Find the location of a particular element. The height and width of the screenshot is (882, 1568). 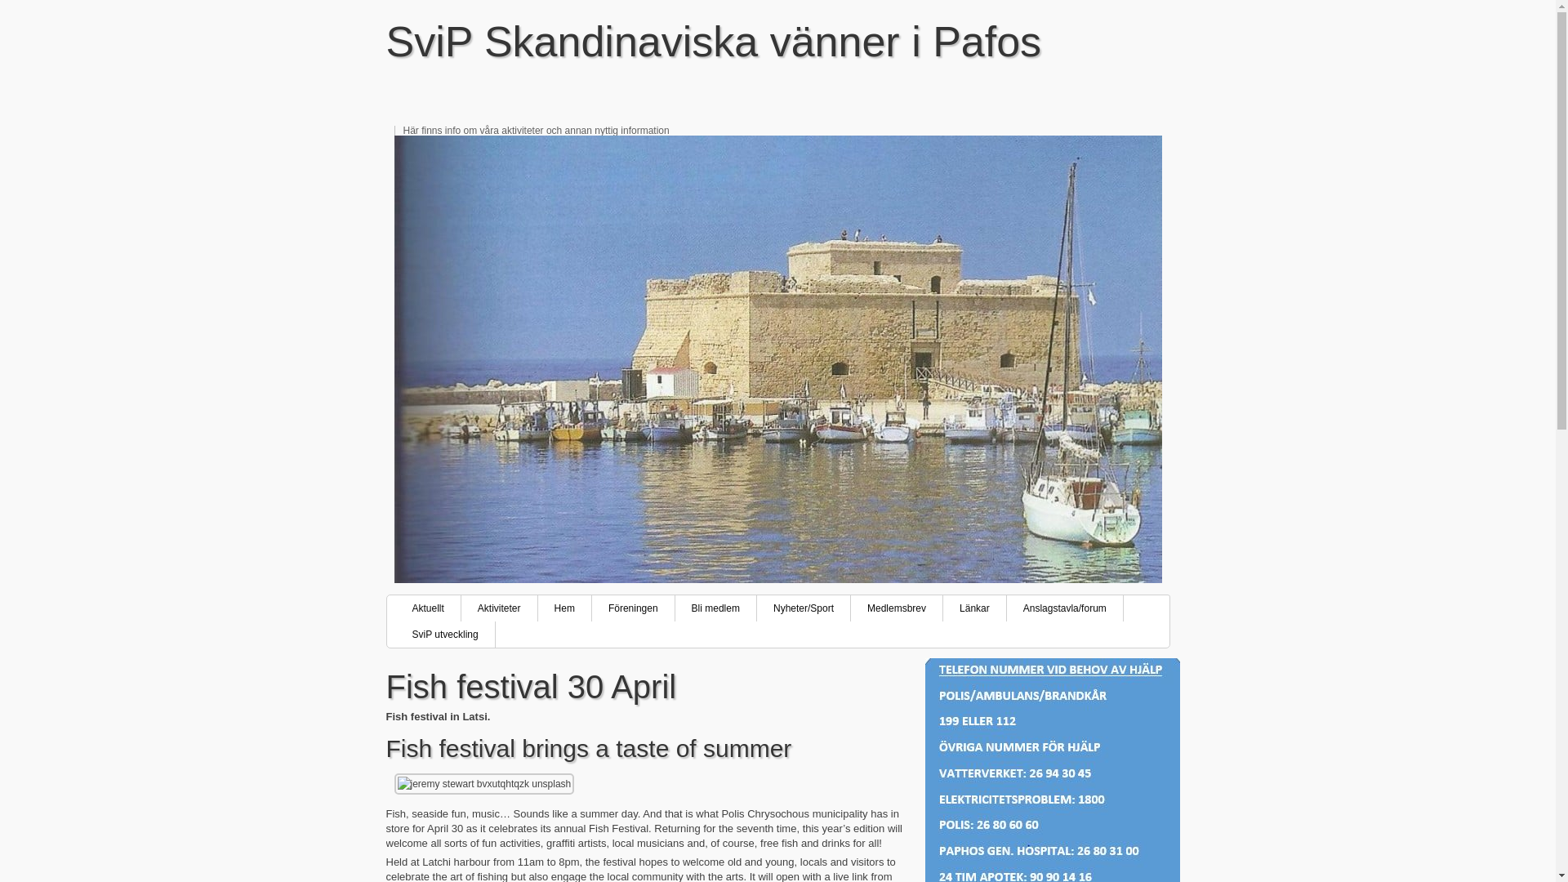

Medlemsbrev is located at coordinates (897, 608).